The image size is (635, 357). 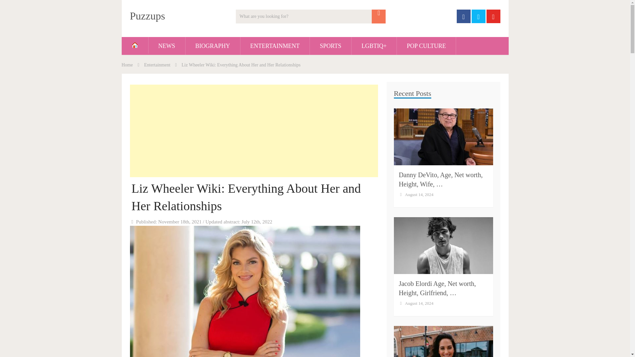 What do you see at coordinates (166, 46) in the screenshot?
I see `NEWS` at bounding box center [166, 46].